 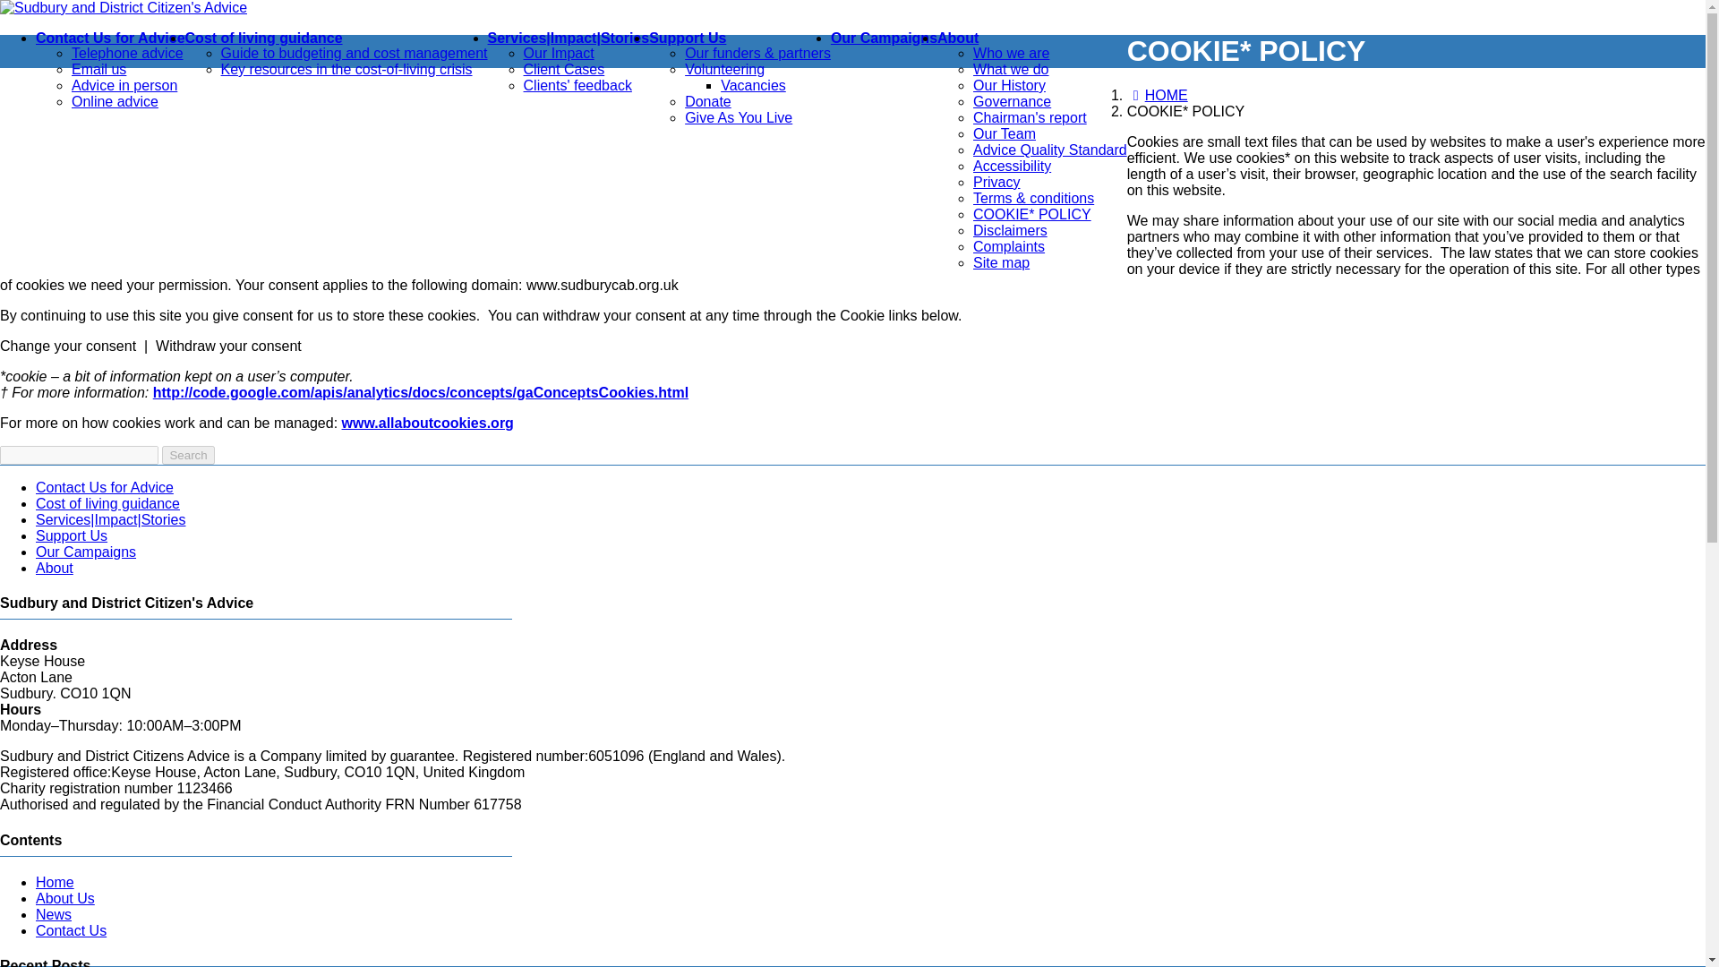 I want to click on Complaints, so click(x=1008, y=246).